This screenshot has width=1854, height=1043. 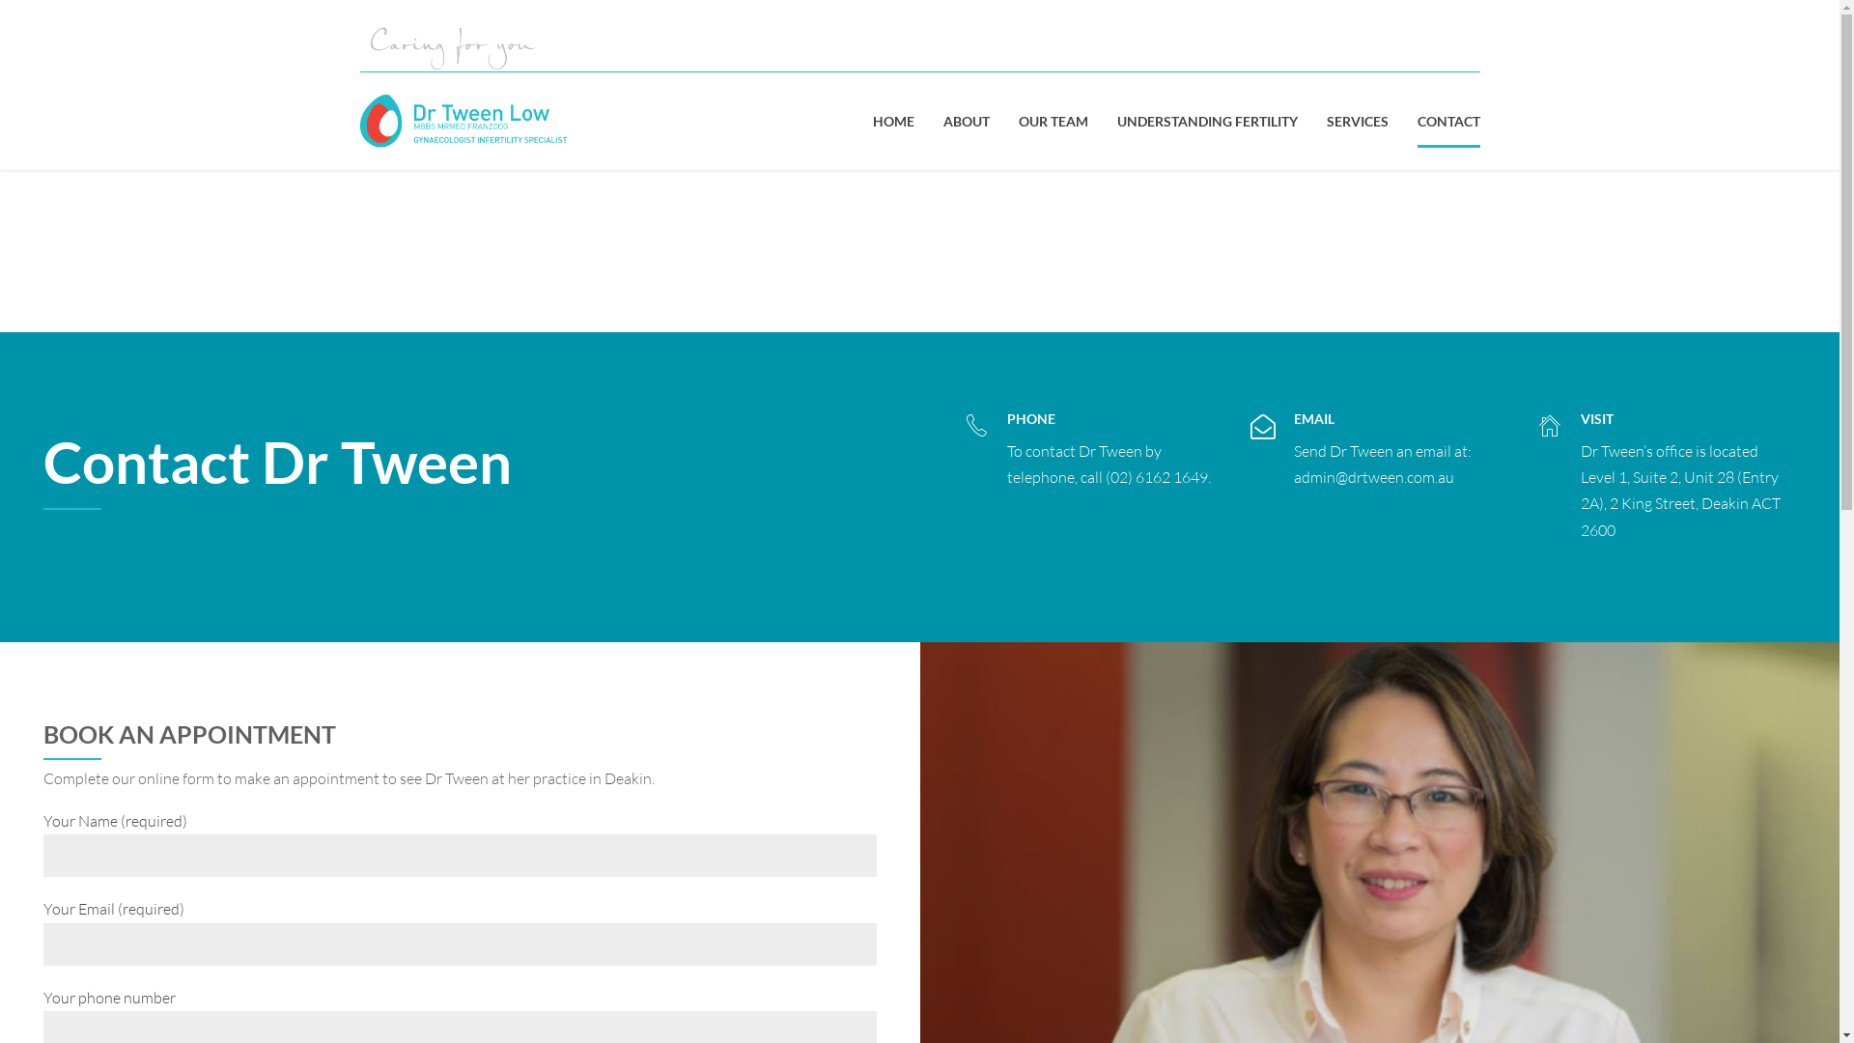 I want to click on SERVICES, so click(x=1358, y=122).